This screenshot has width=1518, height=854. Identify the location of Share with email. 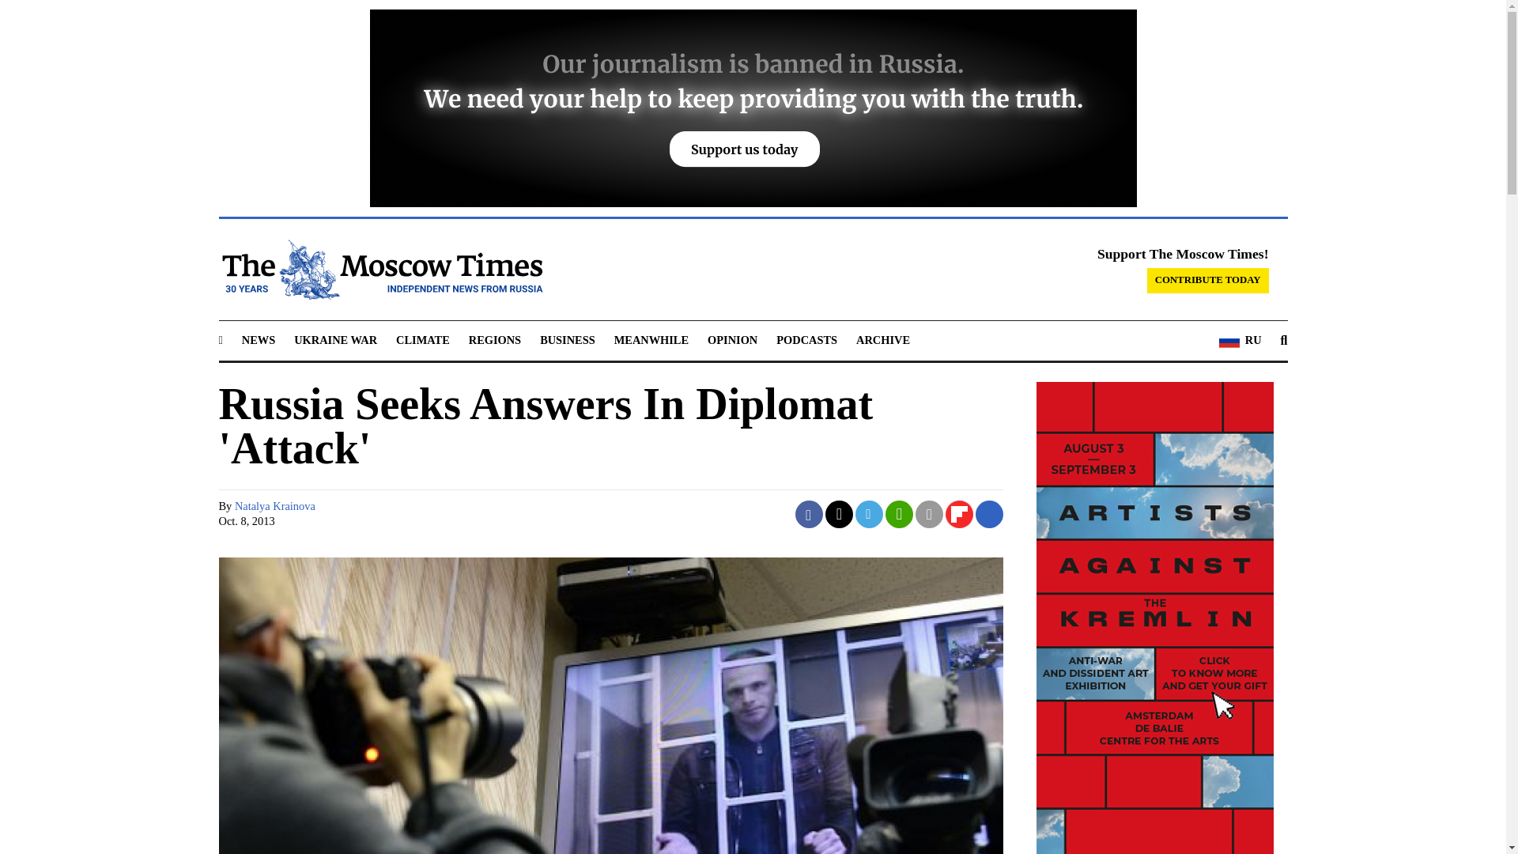
(928, 514).